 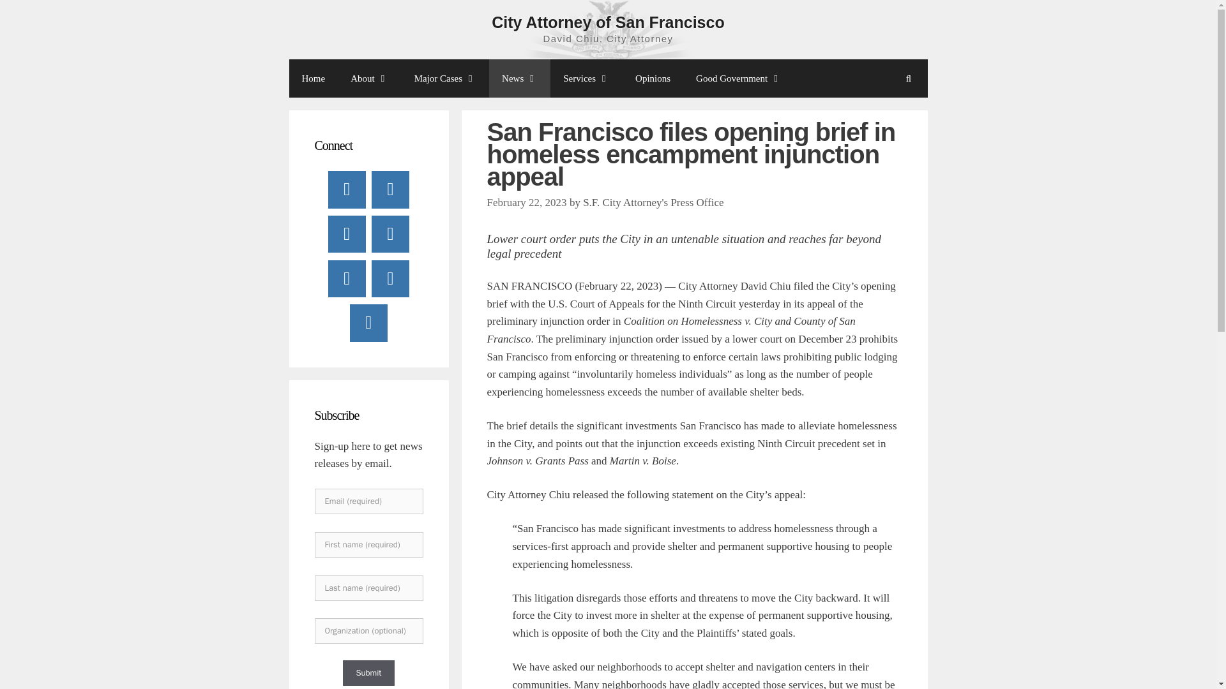 I want to click on City Attorney of San Francisco on Youtube, so click(x=347, y=234).